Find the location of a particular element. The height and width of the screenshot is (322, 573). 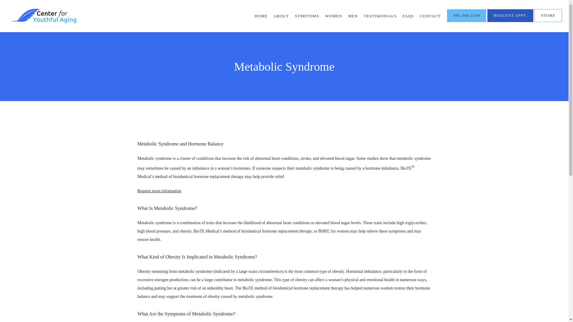

REQUEST APPT. is located at coordinates (510, 21).